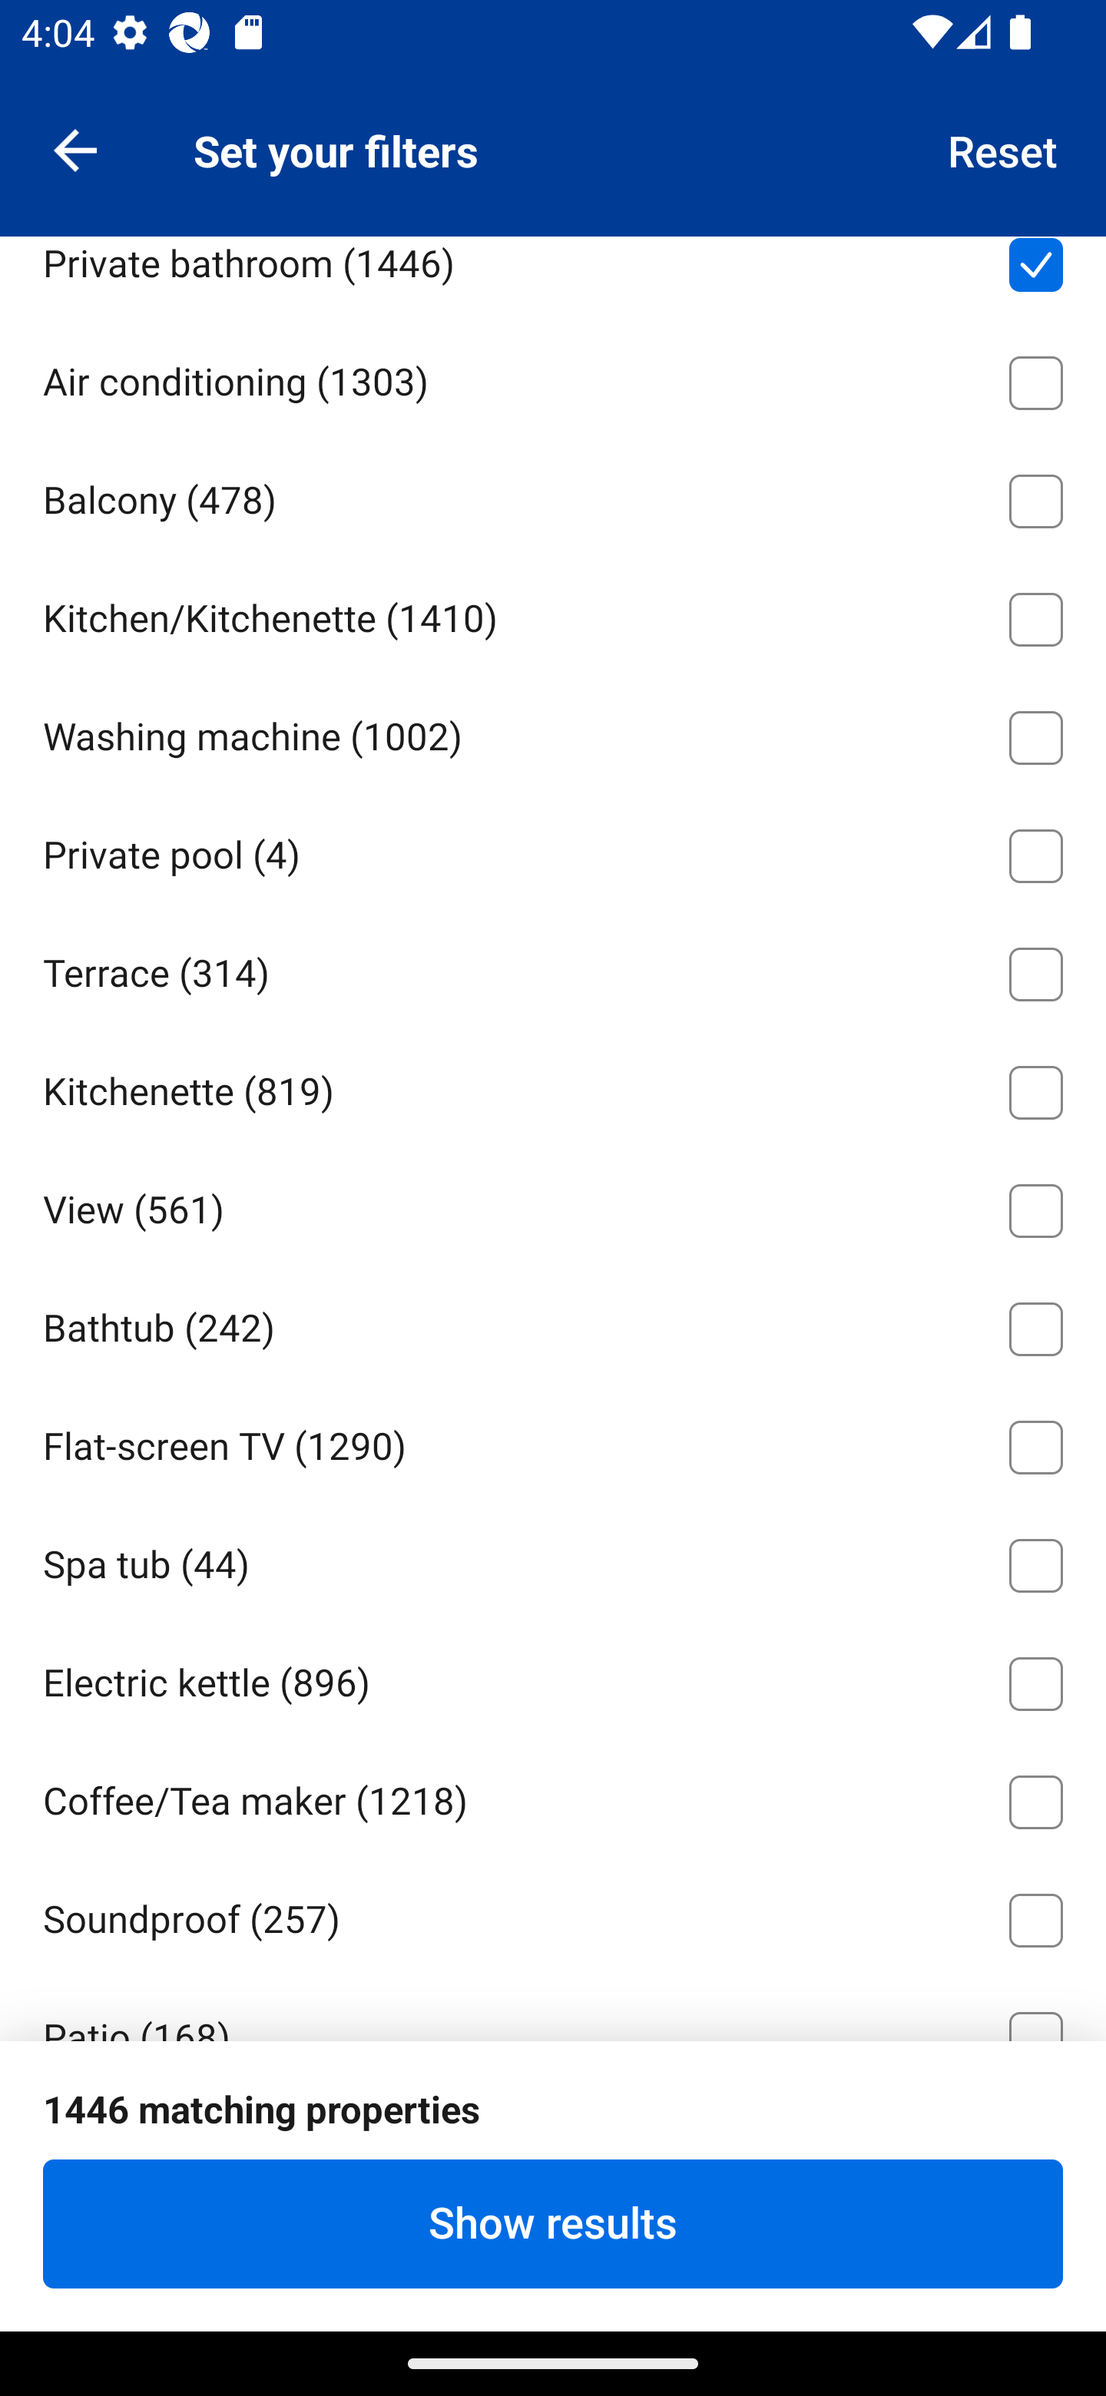 This screenshot has width=1106, height=2396. Describe the element at coordinates (553, 731) in the screenshot. I see `Washing machine ⁦(1002)` at that location.